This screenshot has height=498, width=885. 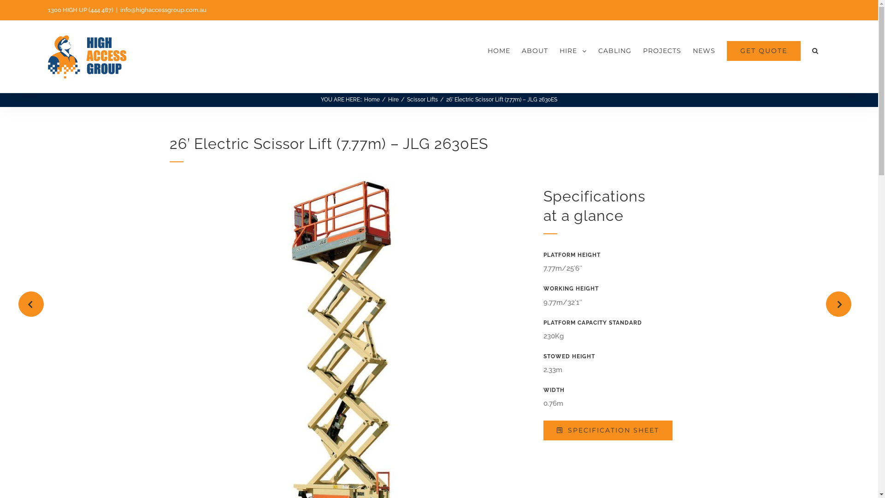 I want to click on Search, so click(x=815, y=51).